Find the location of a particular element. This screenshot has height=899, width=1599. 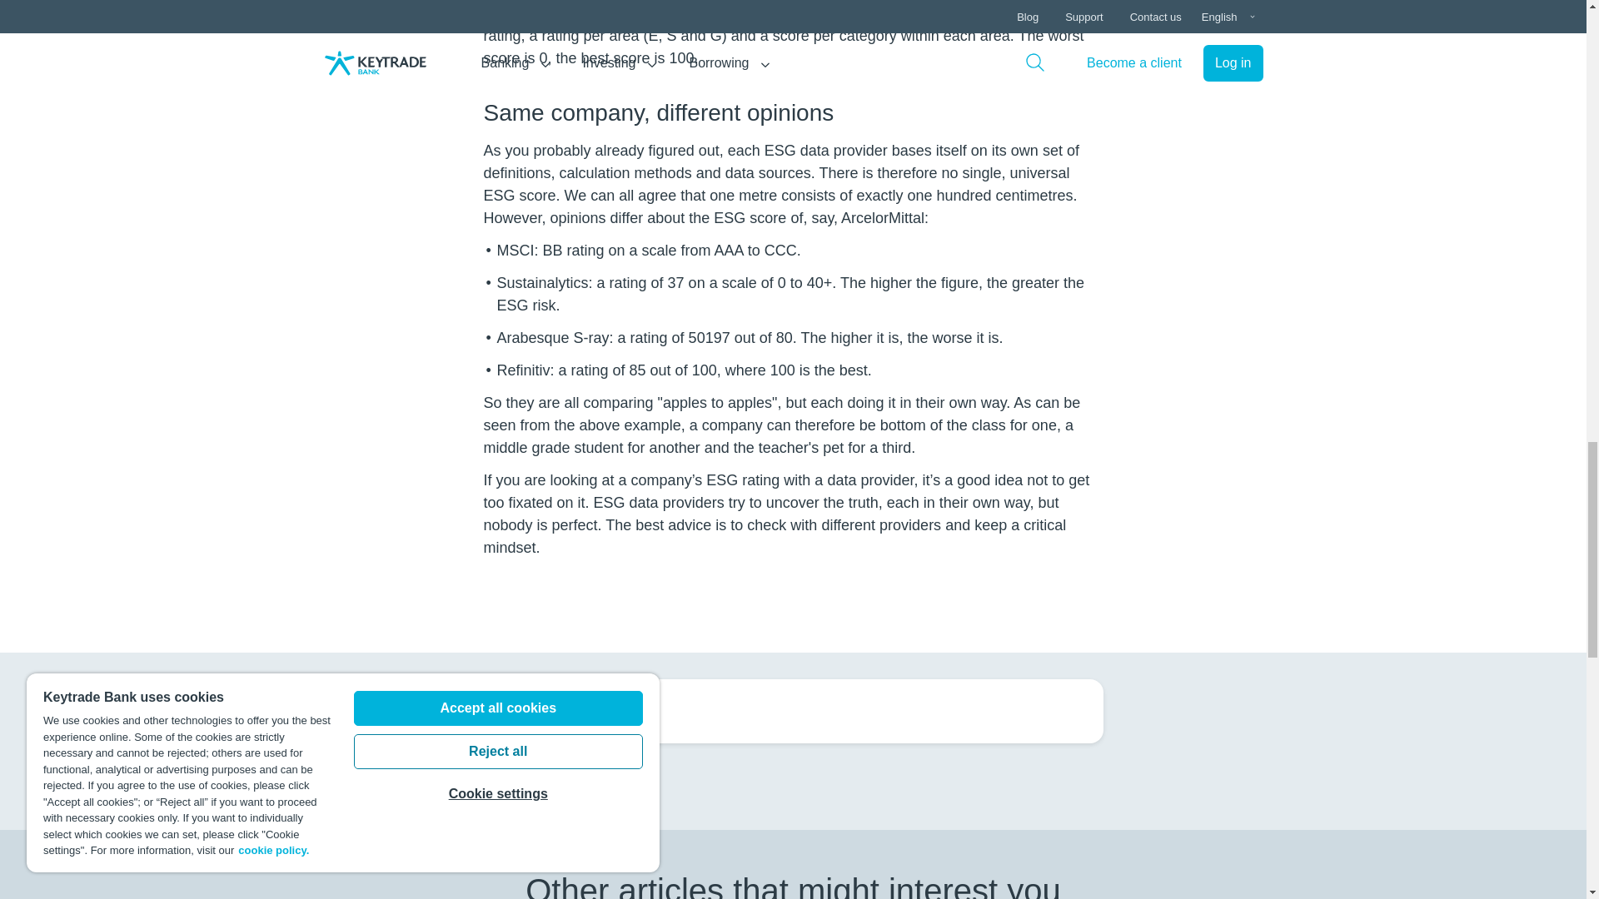

ESG ratings for more than 10,000 companies is located at coordinates (768, 10).